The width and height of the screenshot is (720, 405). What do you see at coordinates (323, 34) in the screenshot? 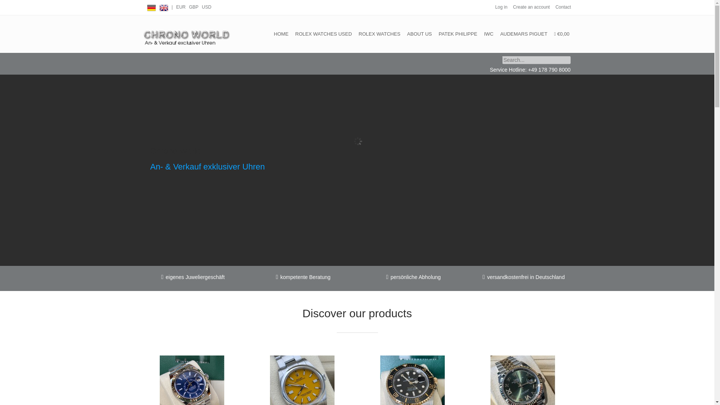
I see `ROLEX WATCHES USED` at bounding box center [323, 34].